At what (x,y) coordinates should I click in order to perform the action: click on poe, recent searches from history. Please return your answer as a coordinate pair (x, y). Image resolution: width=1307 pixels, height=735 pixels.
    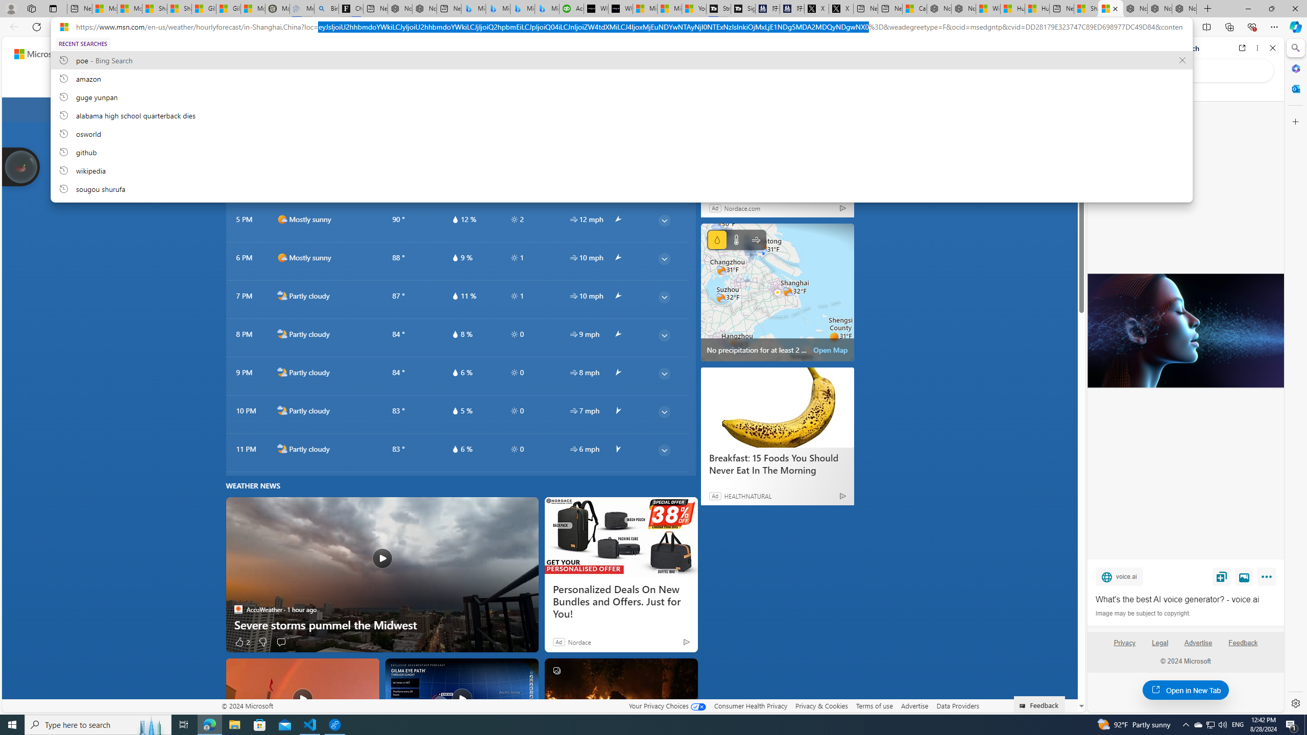
    Looking at the image, I should click on (621, 60).